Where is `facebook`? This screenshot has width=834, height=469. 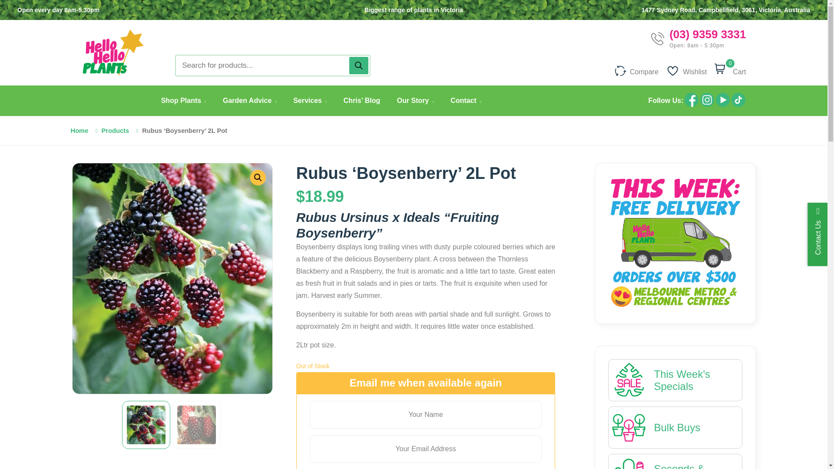 facebook is located at coordinates (692, 100).